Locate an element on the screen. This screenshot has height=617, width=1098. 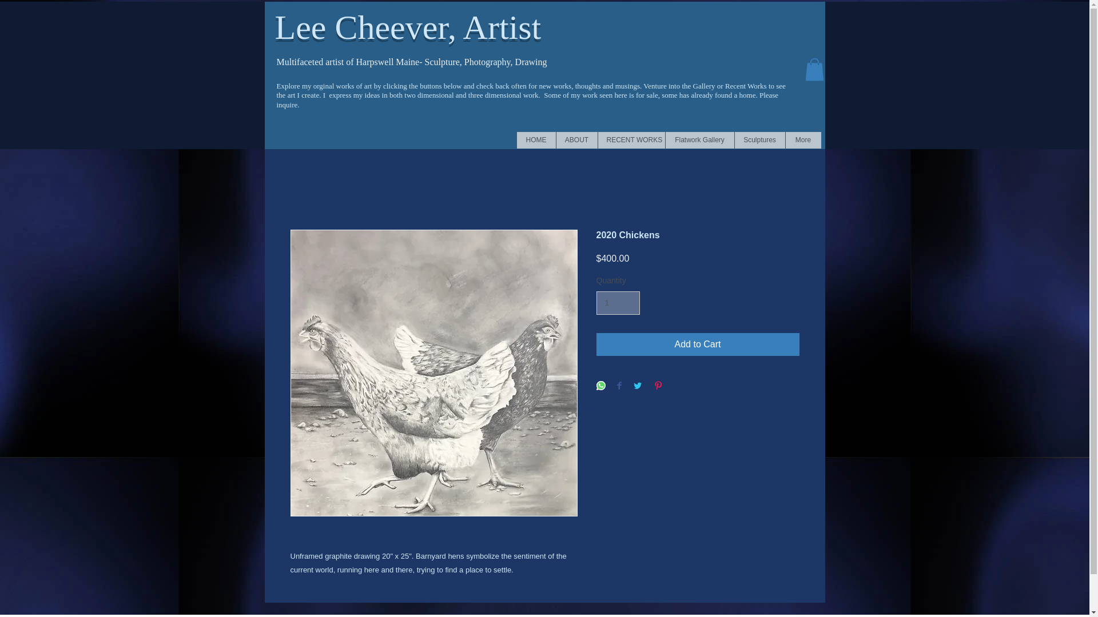
Add to Cart is located at coordinates (698, 344).